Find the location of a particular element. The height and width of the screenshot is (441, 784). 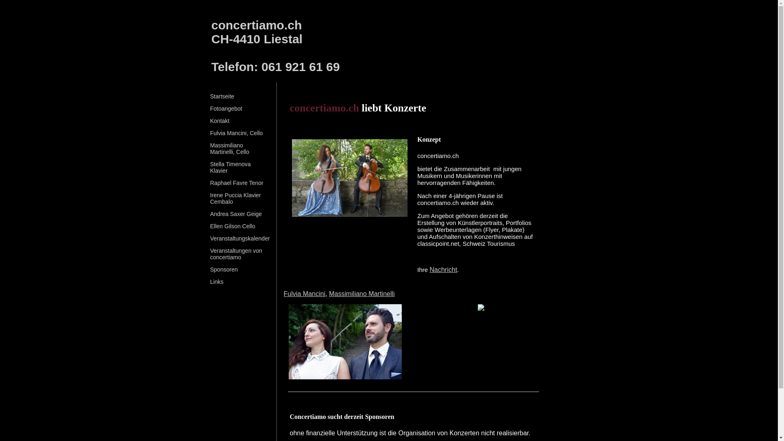

Startseite is located at coordinates (222, 99).